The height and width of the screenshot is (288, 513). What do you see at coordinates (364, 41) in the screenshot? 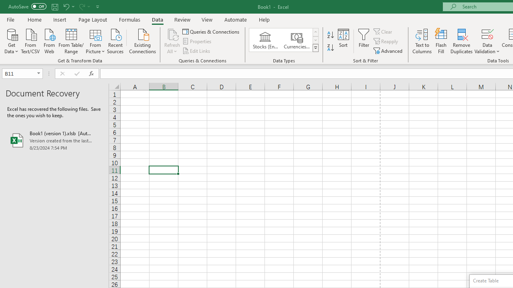
I see `Filter` at bounding box center [364, 41].